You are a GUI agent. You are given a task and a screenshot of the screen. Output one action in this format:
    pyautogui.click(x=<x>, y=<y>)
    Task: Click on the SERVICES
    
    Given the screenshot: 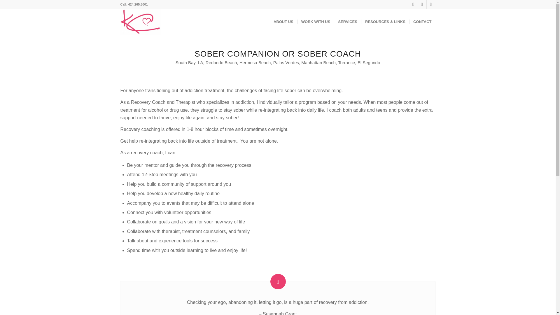 What is the action you would take?
    pyautogui.click(x=347, y=22)
    